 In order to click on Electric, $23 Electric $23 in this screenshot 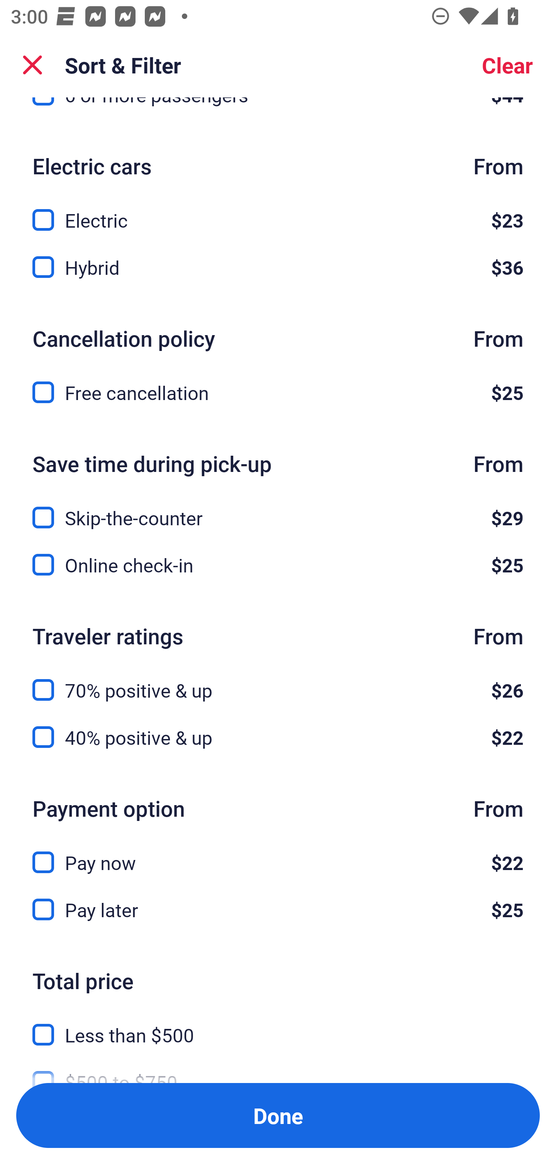, I will do `click(278, 211)`.